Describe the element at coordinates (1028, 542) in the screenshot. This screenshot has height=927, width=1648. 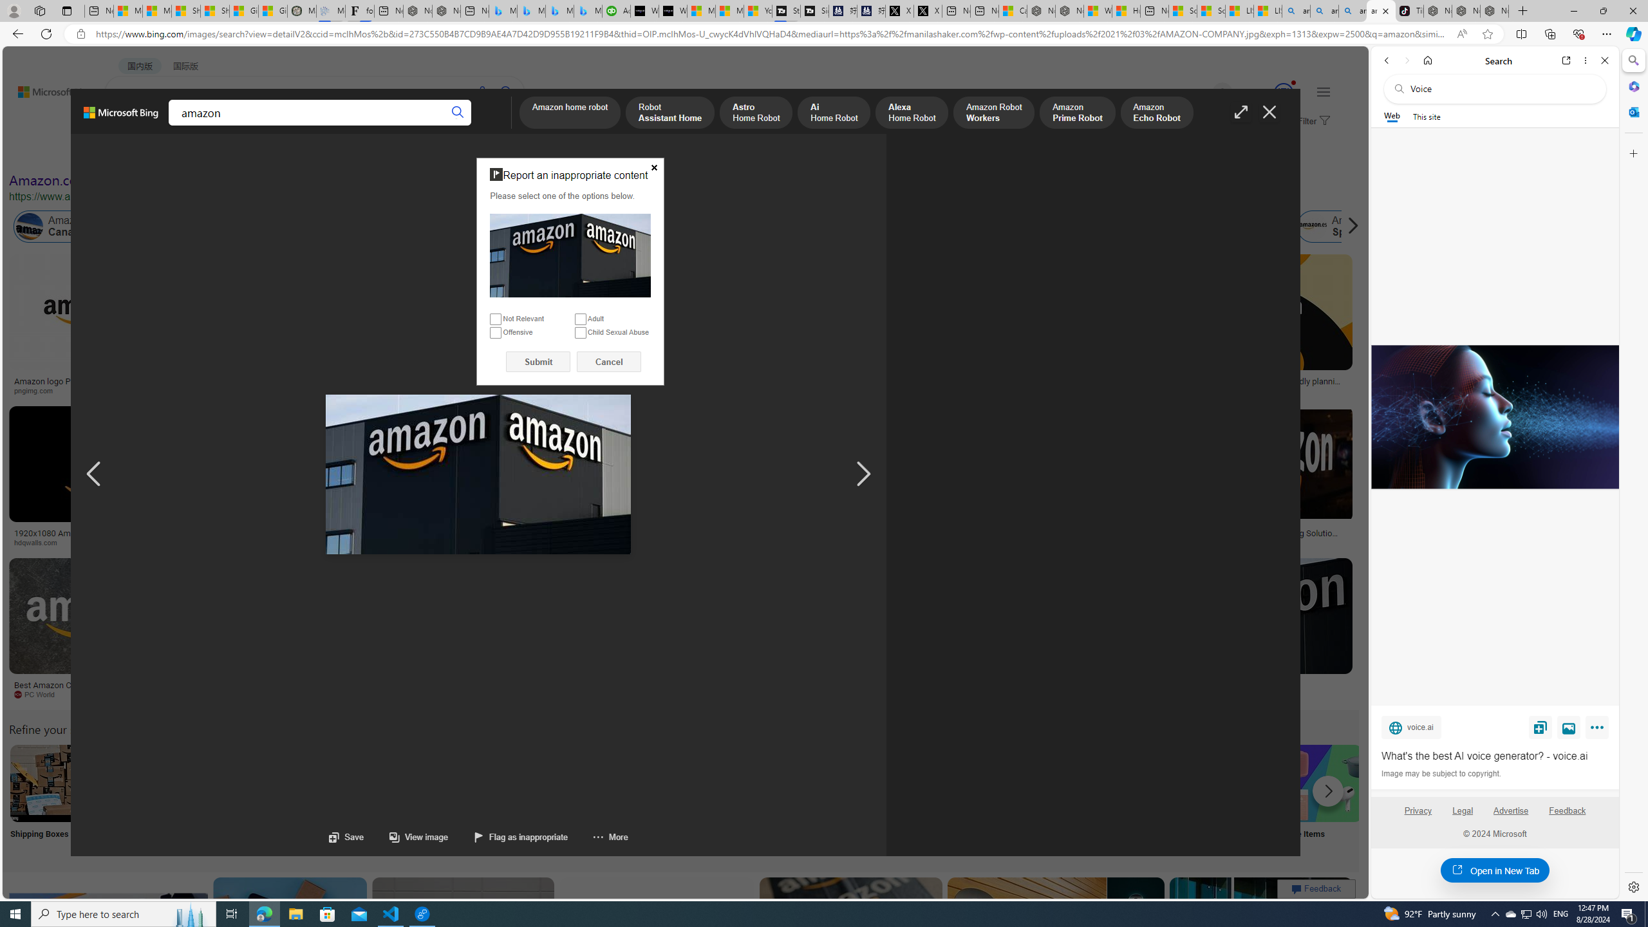
I see `vecteezy.com` at that location.